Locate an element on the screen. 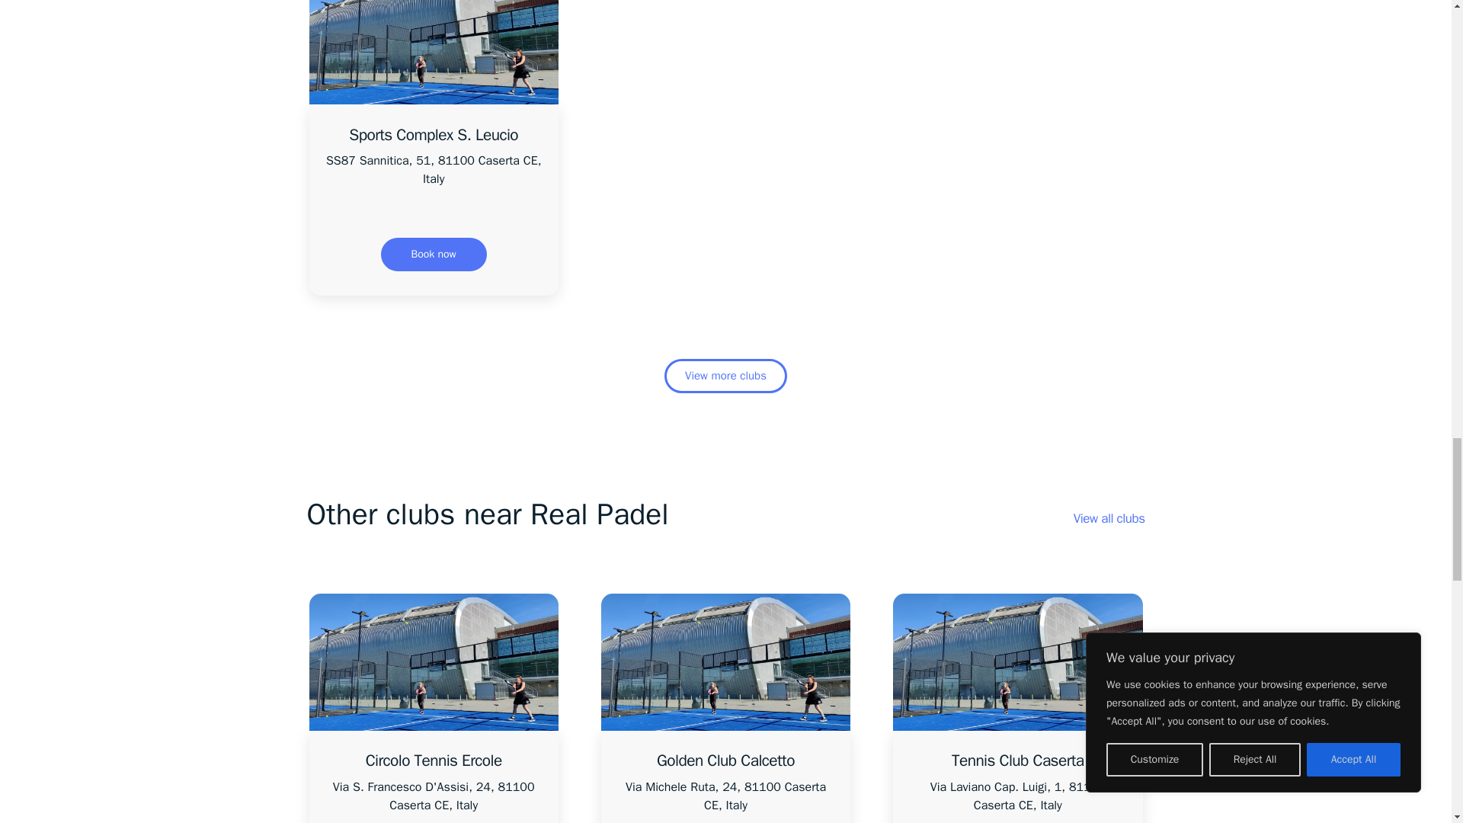 The width and height of the screenshot is (1463, 823). View more clubs is located at coordinates (725, 376).